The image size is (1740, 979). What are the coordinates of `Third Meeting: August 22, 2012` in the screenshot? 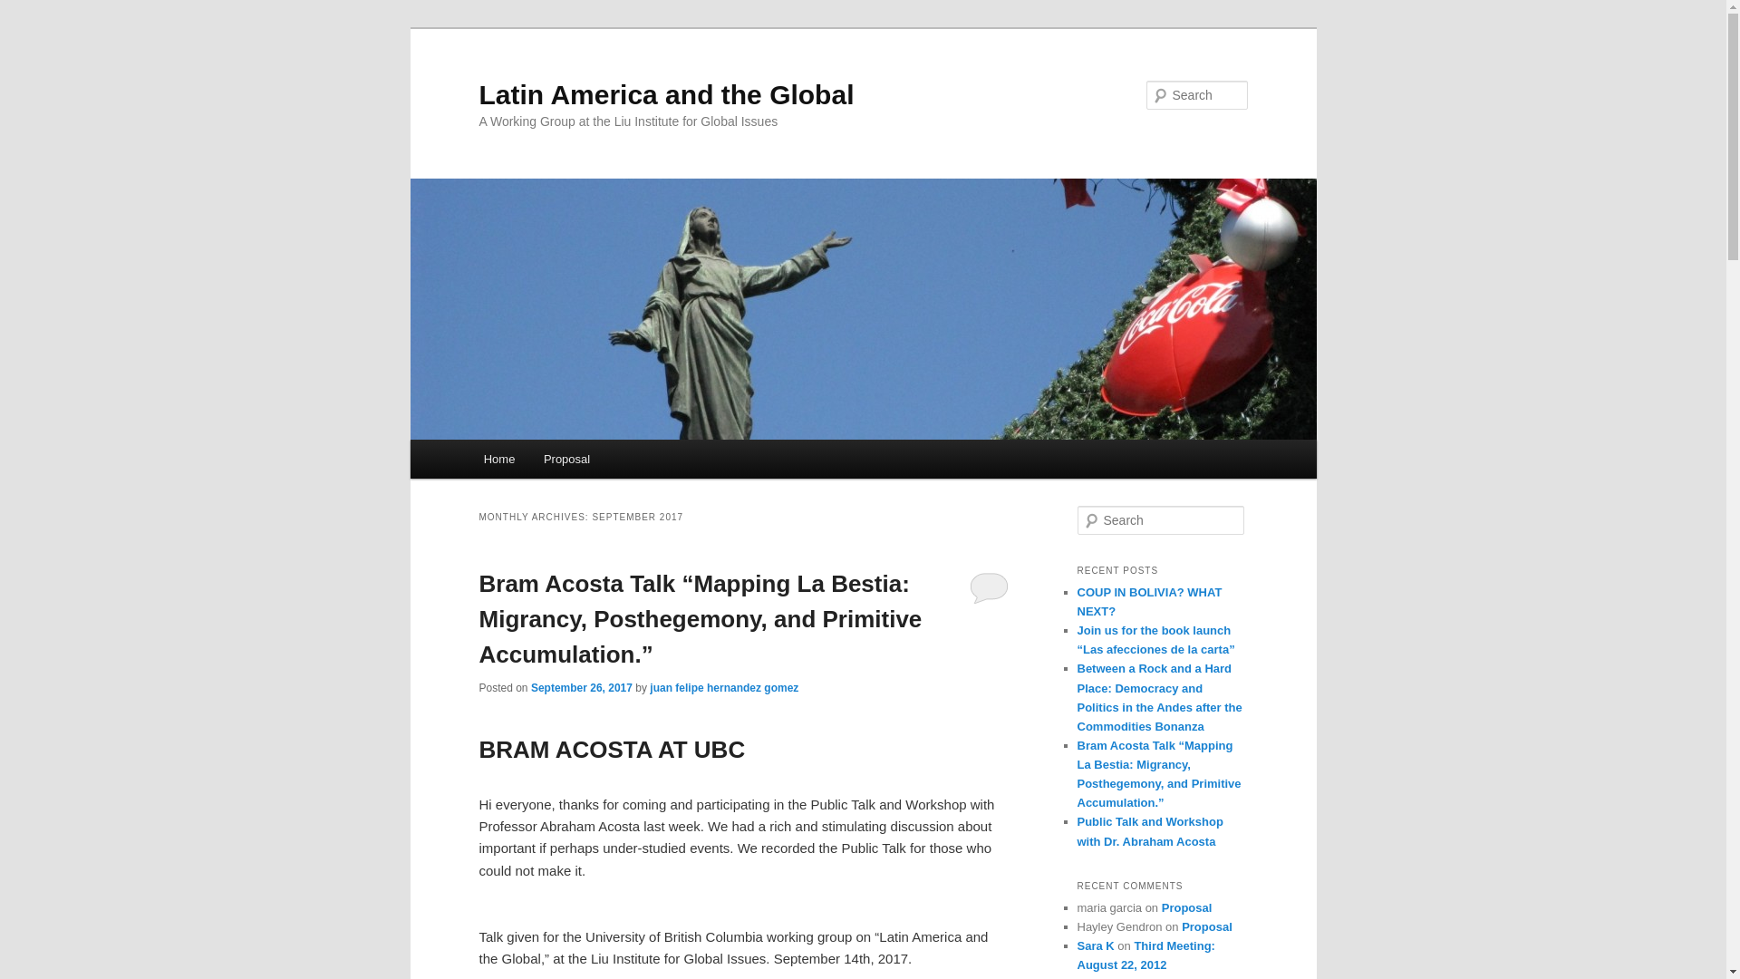 It's located at (1145, 955).